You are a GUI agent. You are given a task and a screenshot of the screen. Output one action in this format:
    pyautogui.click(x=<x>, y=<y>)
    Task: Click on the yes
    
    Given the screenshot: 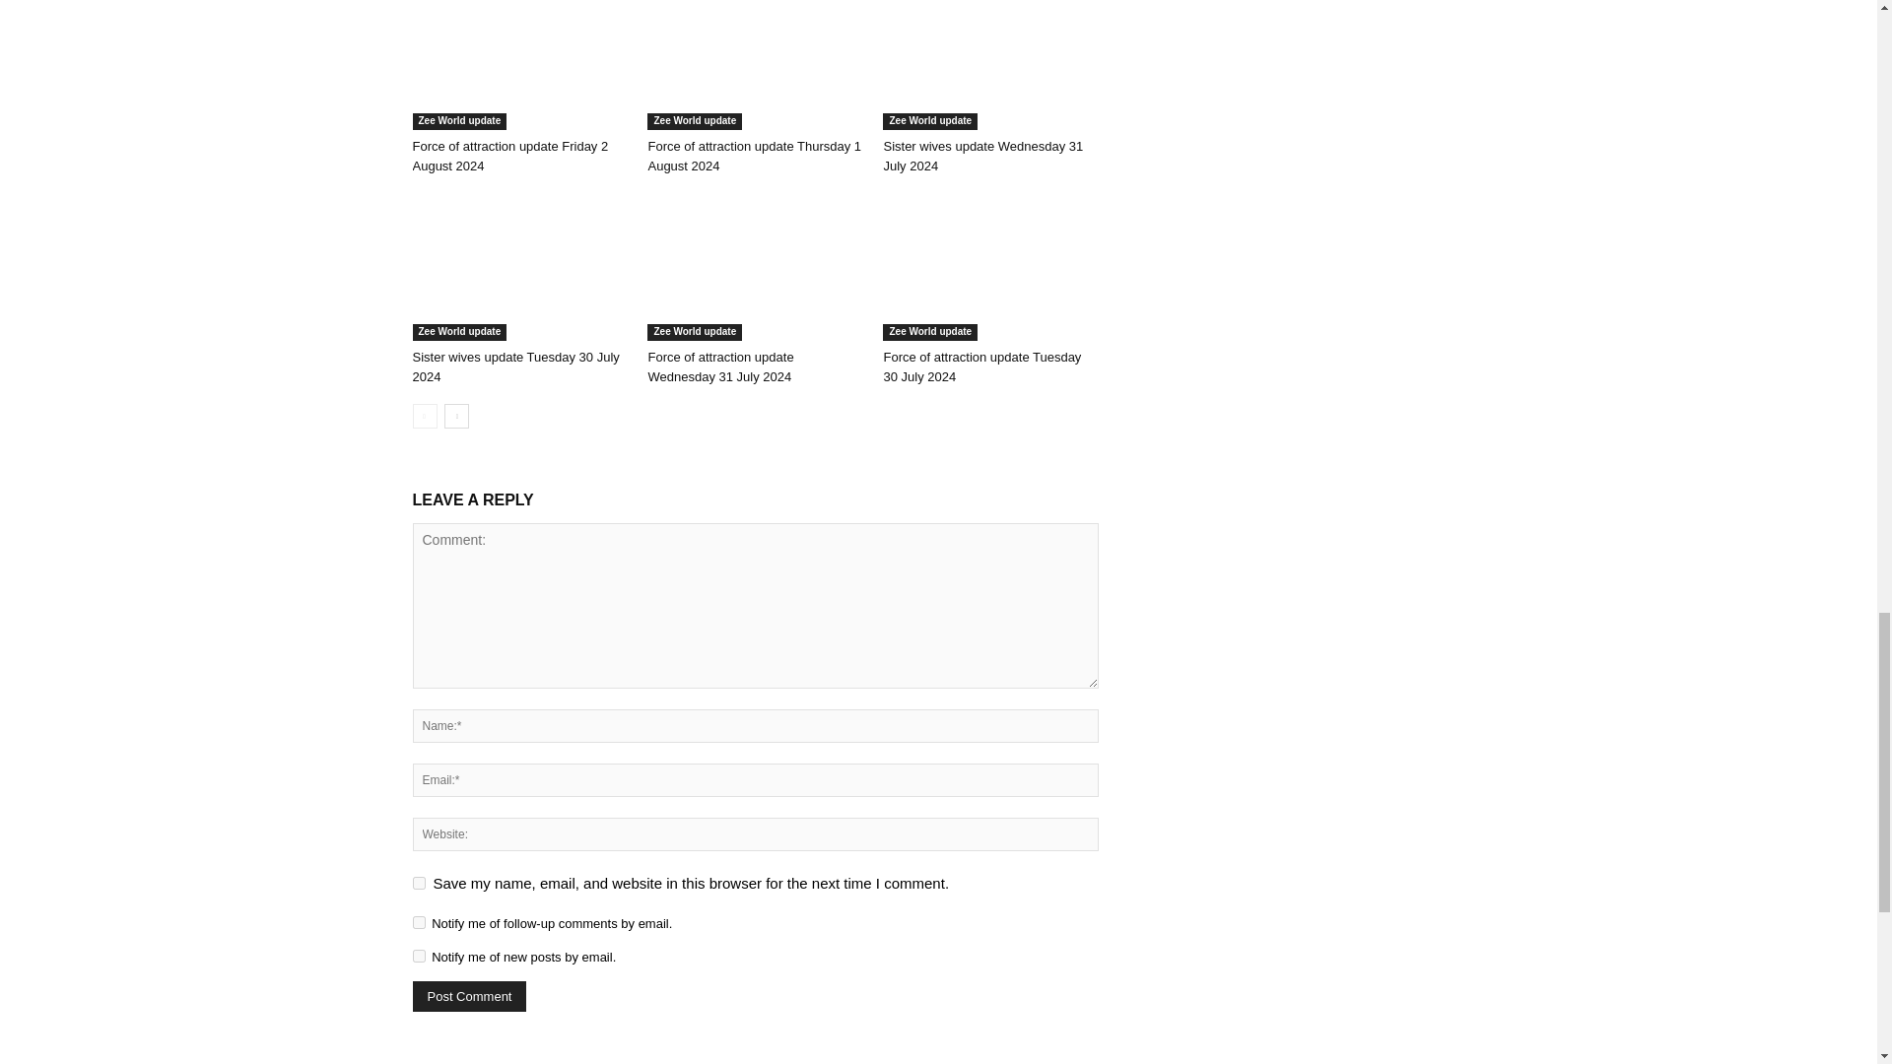 What is the action you would take?
    pyautogui.click(x=418, y=883)
    